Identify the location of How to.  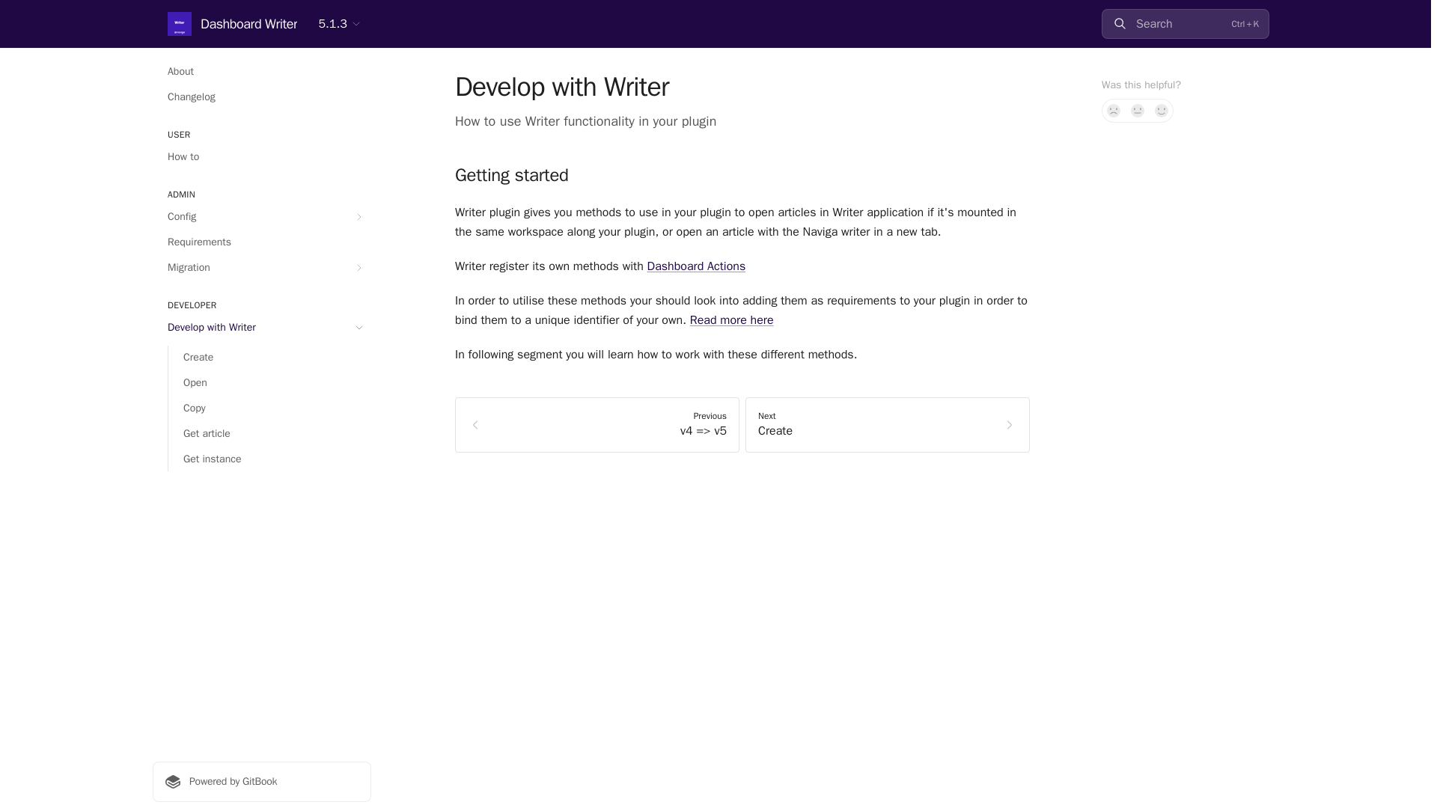
(261, 157).